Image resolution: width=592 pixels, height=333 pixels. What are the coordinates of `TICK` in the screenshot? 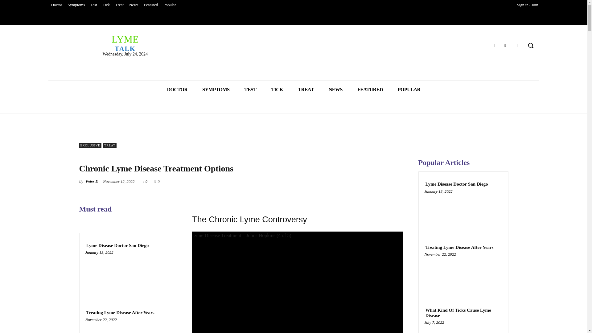 It's located at (134, 5).